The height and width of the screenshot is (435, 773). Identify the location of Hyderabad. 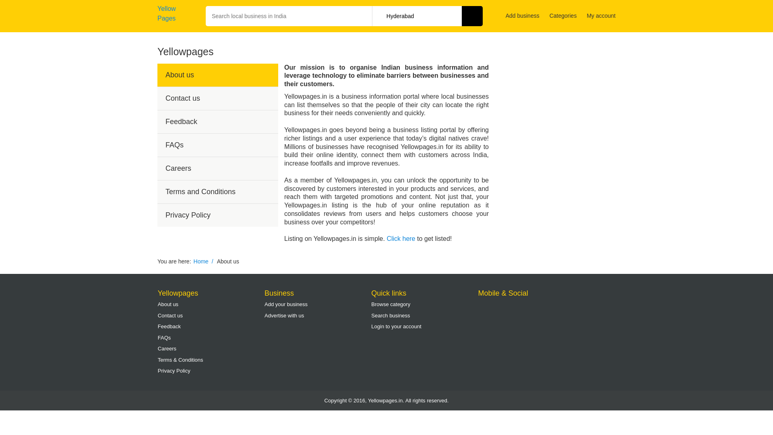
(427, 16).